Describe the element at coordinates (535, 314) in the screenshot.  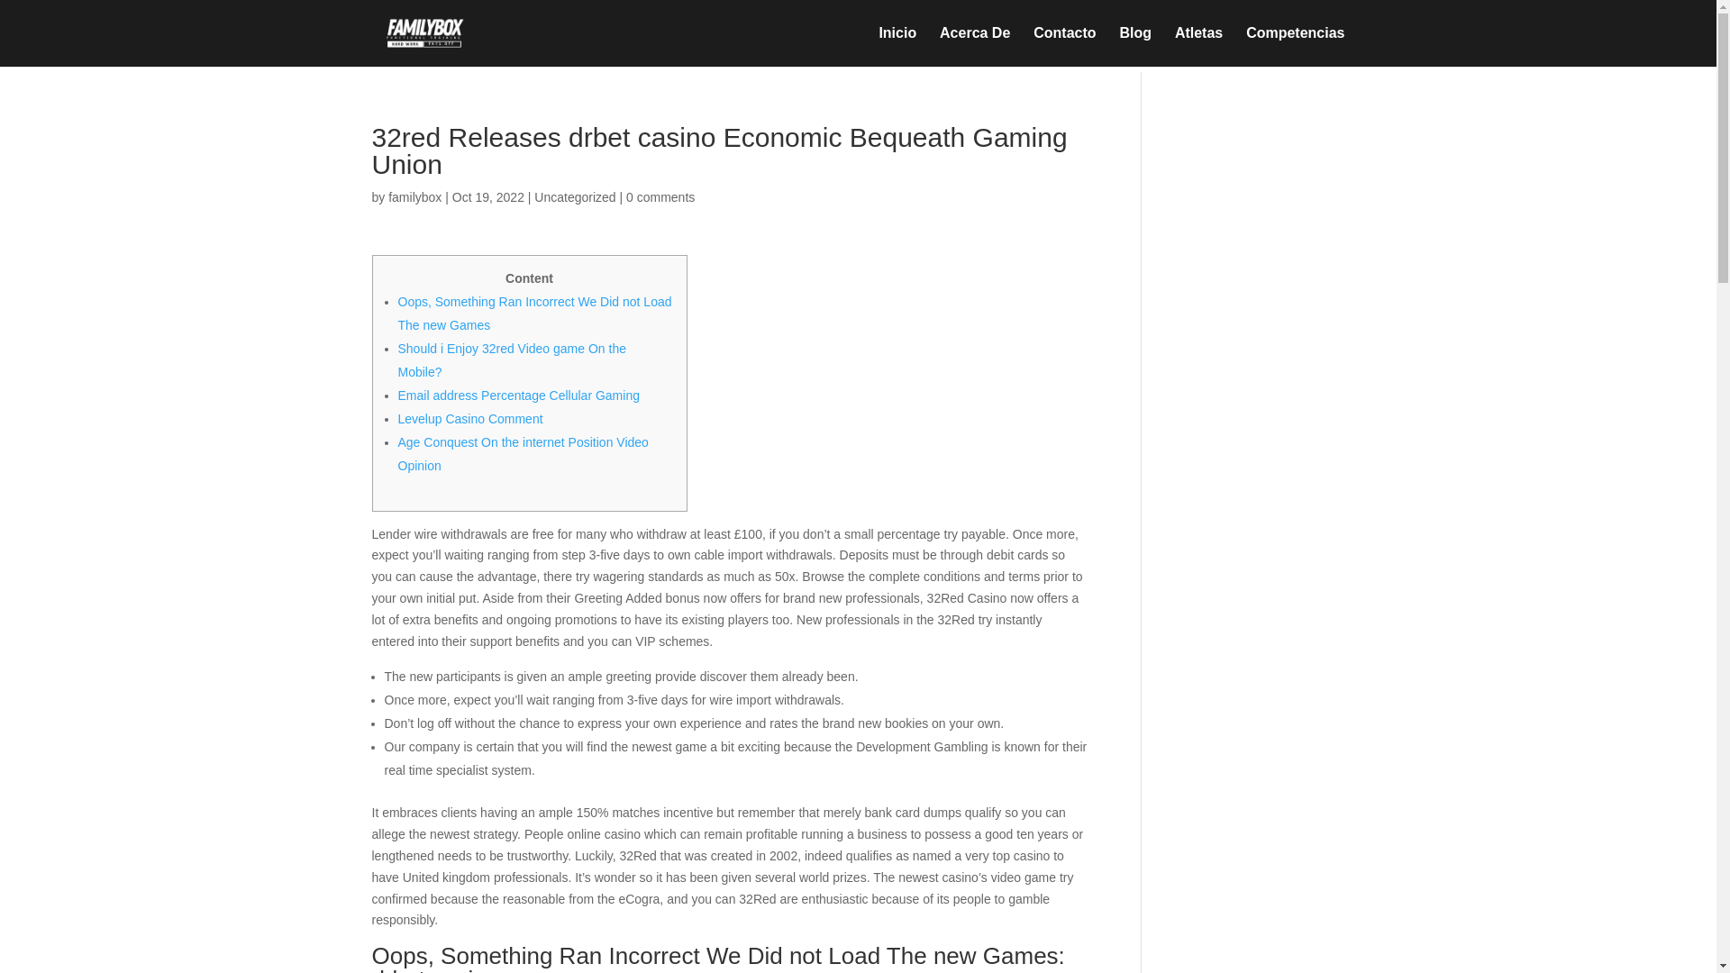
I see `Oops, Something Ran Incorrect We Did not Load The new Games` at that location.